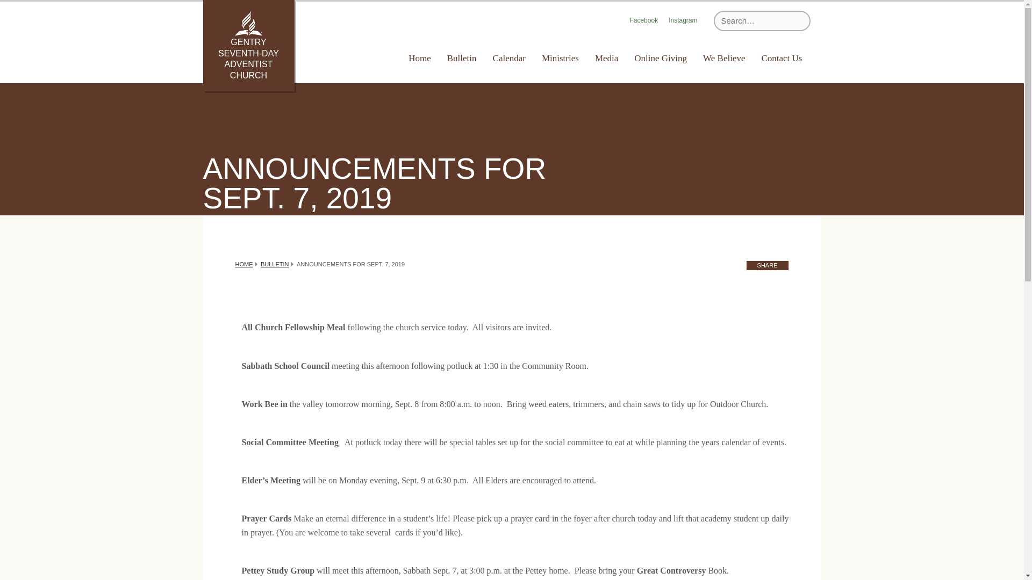 The width and height of the screenshot is (1032, 580). Describe the element at coordinates (244, 264) in the screenshot. I see `HOME` at that location.